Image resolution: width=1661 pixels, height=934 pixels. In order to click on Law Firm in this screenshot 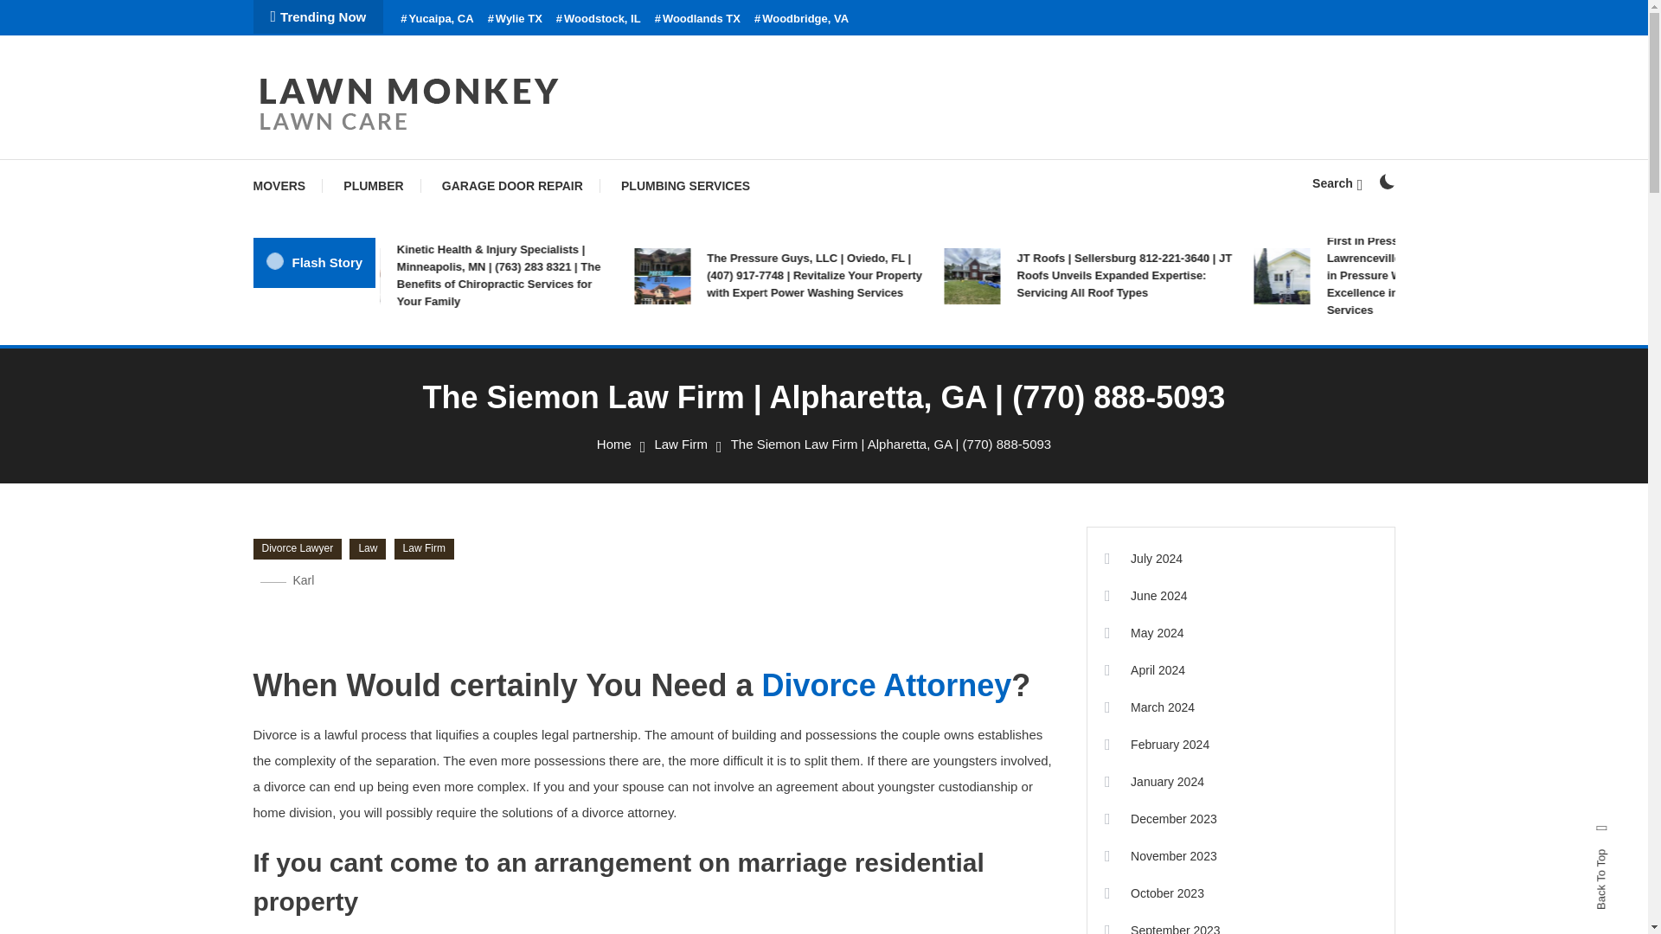, I will do `click(424, 548)`.